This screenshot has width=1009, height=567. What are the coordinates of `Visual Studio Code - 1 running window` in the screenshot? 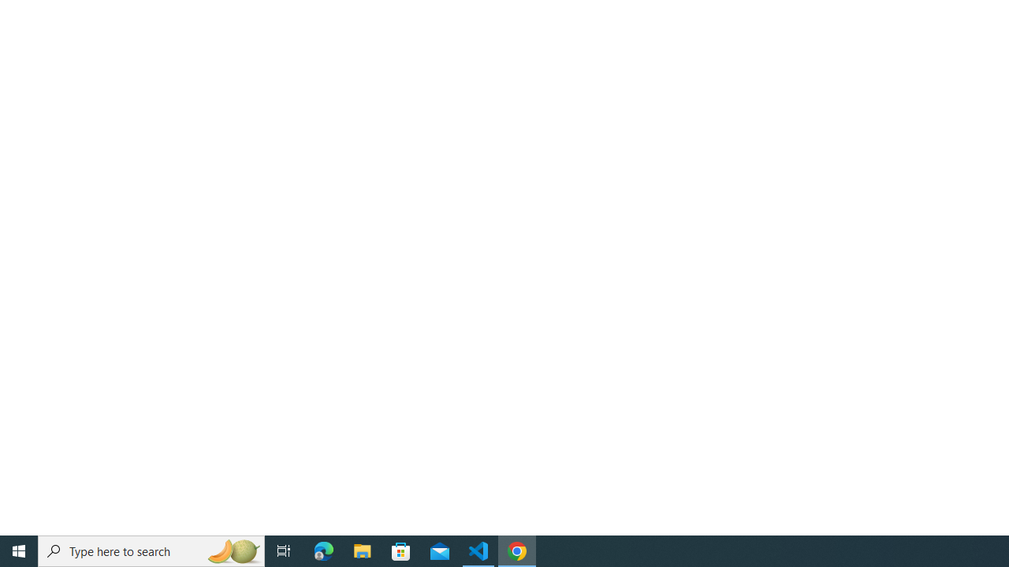 It's located at (478, 551).